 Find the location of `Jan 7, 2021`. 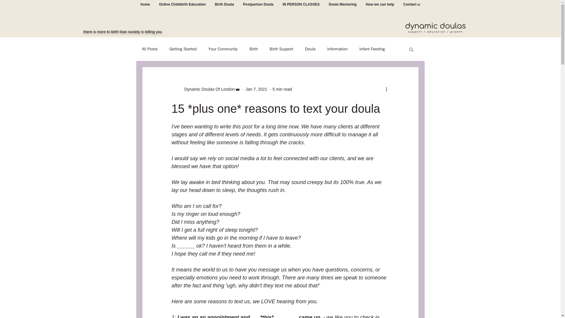

Jan 7, 2021 is located at coordinates (257, 89).